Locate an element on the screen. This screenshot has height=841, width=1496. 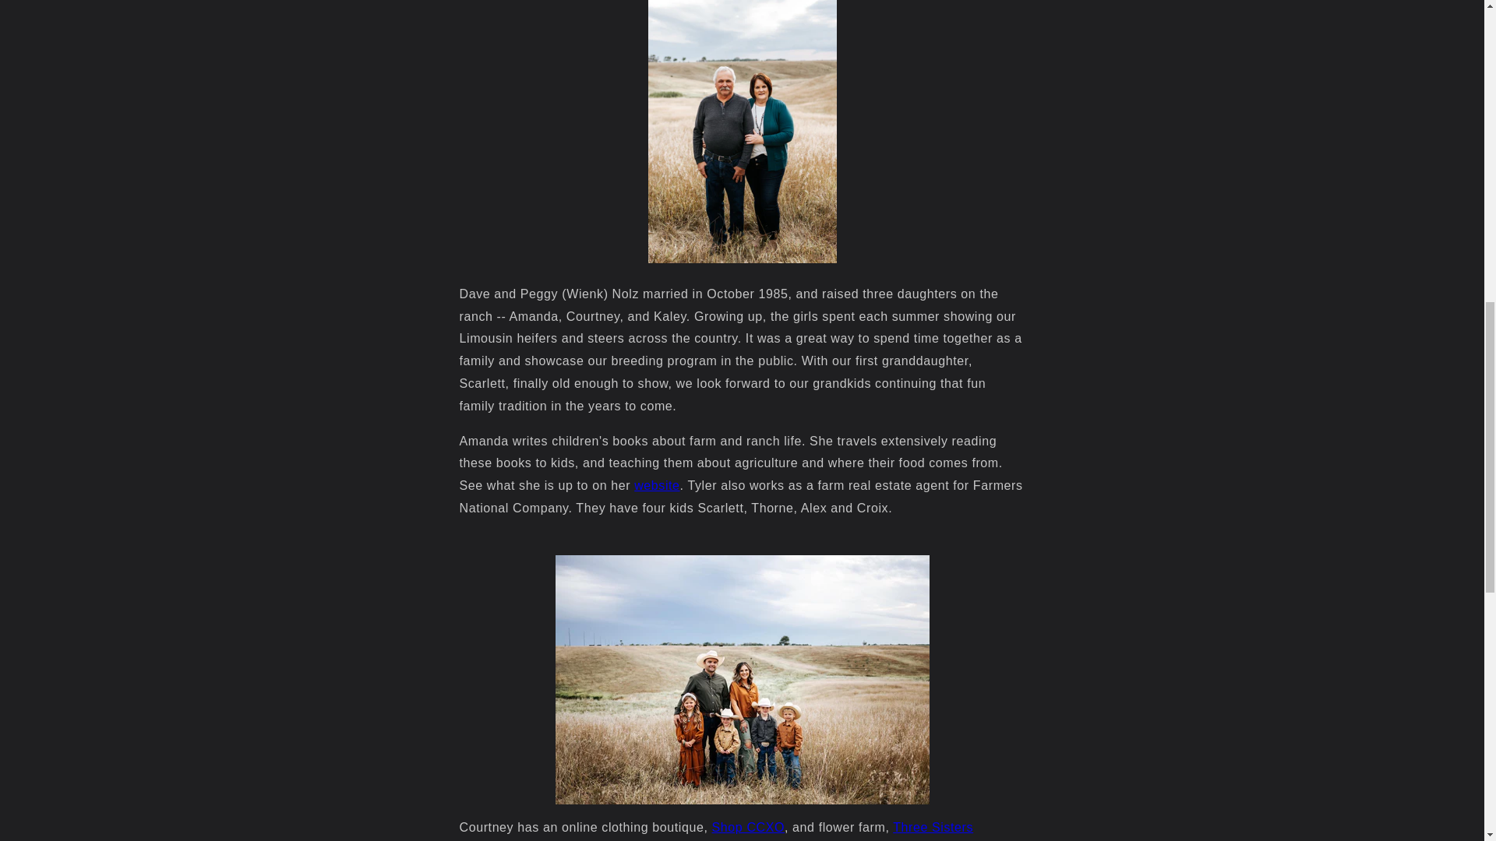
Amanda Radke is located at coordinates (656, 484).